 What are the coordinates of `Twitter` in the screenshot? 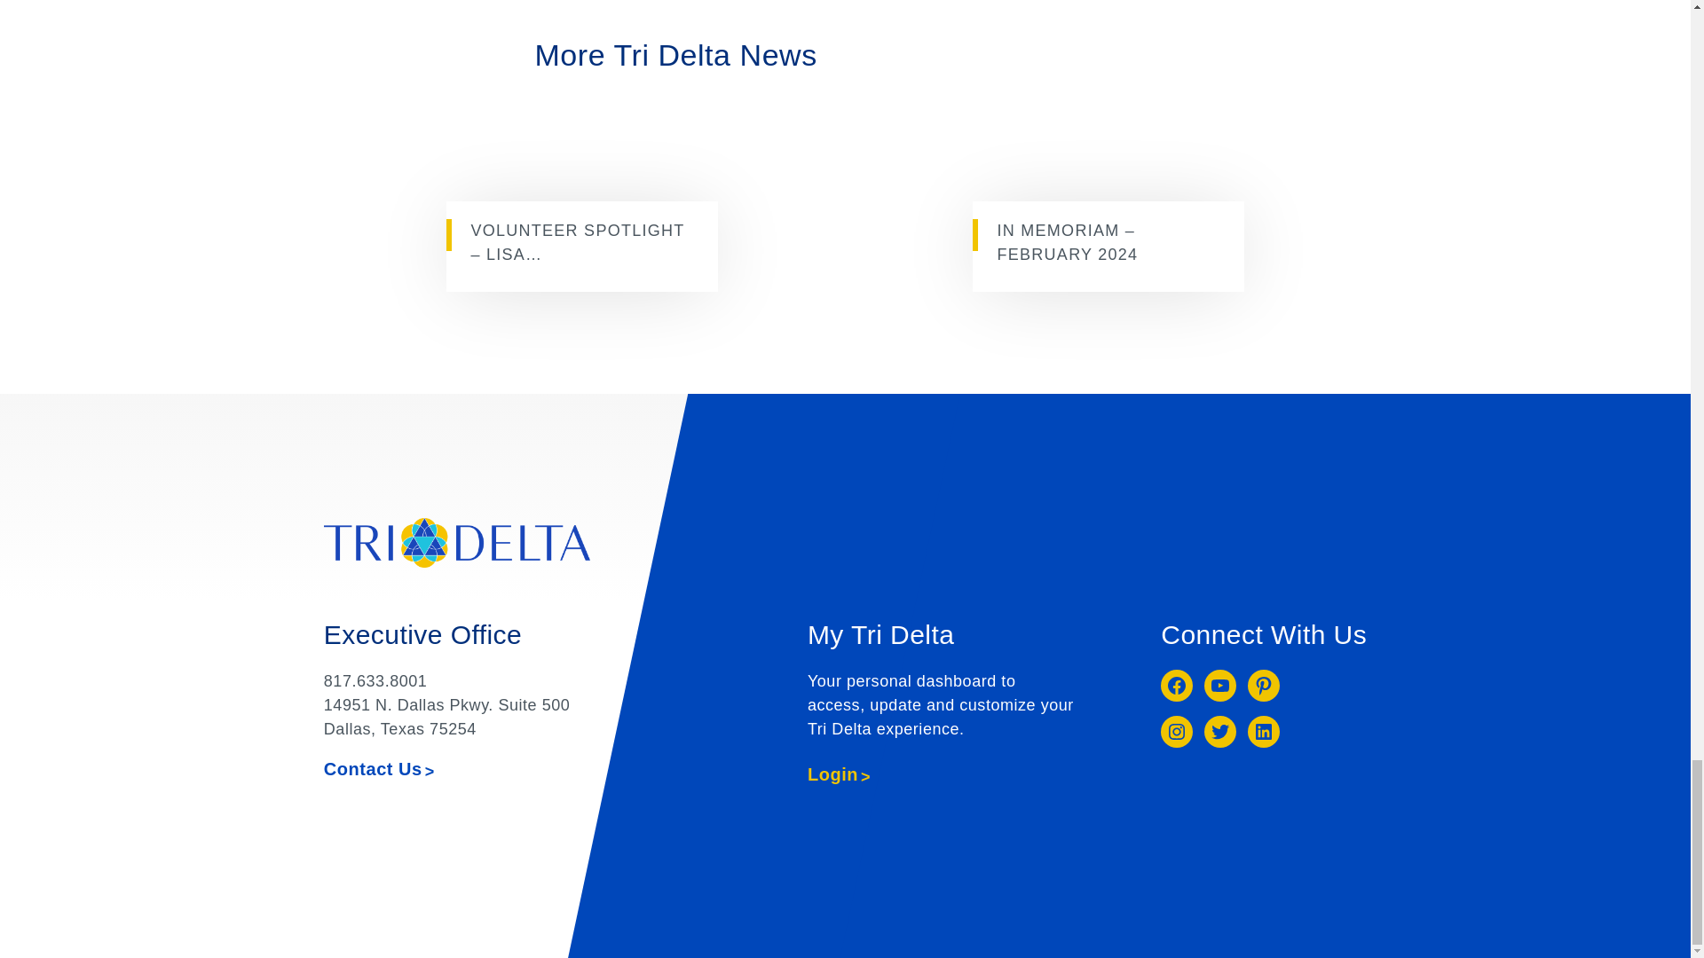 It's located at (1220, 731).